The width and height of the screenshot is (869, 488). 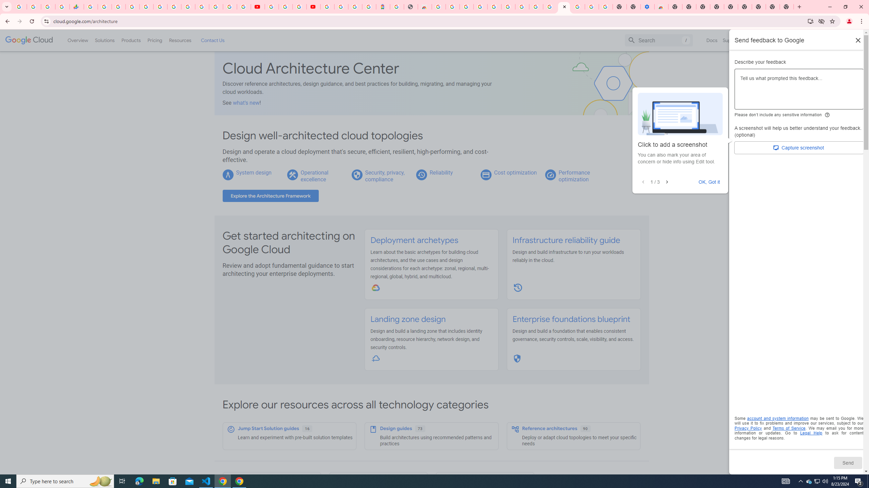 I want to click on Sign in - Google Accounts, so click(x=494, y=7).